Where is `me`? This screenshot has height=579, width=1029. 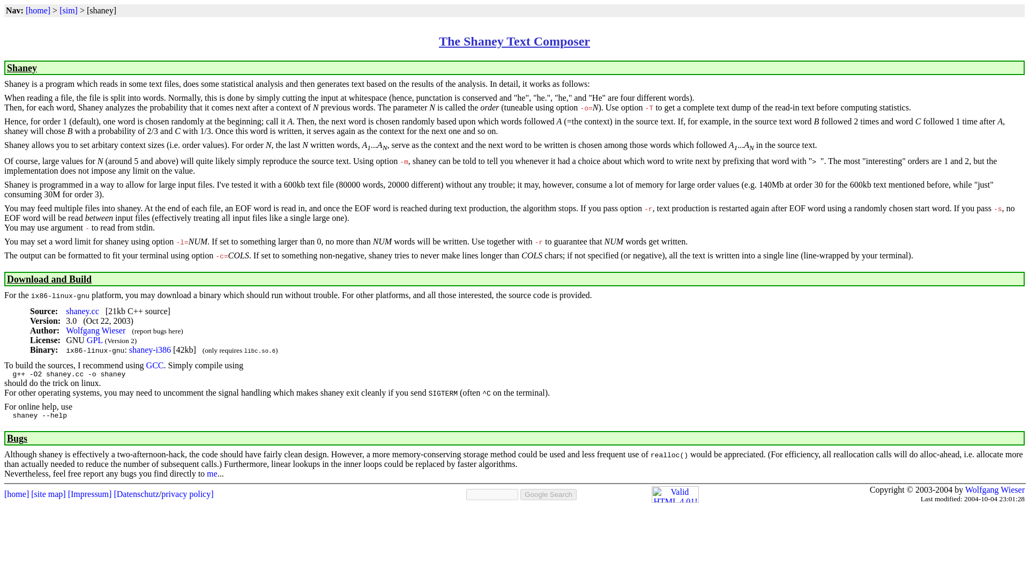
me is located at coordinates (212, 473).